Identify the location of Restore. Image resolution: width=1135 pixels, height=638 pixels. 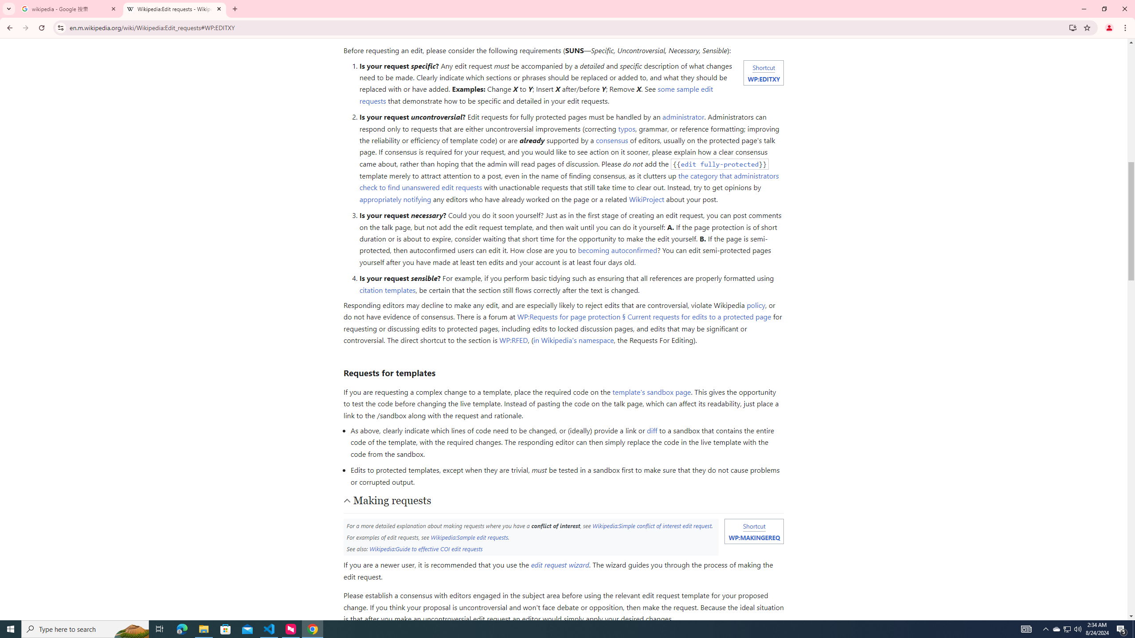
(1104, 9).